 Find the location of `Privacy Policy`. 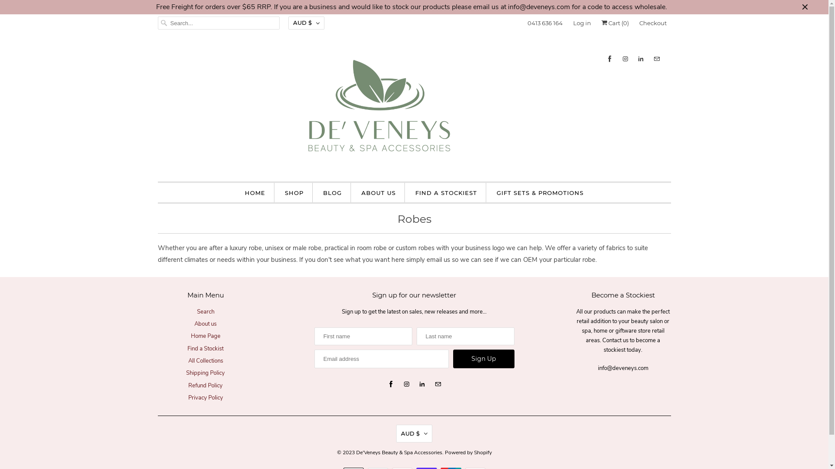

Privacy Policy is located at coordinates (205, 398).